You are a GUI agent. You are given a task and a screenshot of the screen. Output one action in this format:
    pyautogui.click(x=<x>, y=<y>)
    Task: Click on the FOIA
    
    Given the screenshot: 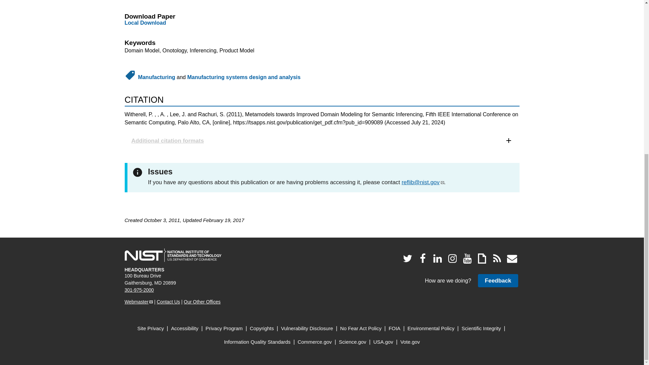 What is the action you would take?
    pyautogui.click(x=394, y=328)
    